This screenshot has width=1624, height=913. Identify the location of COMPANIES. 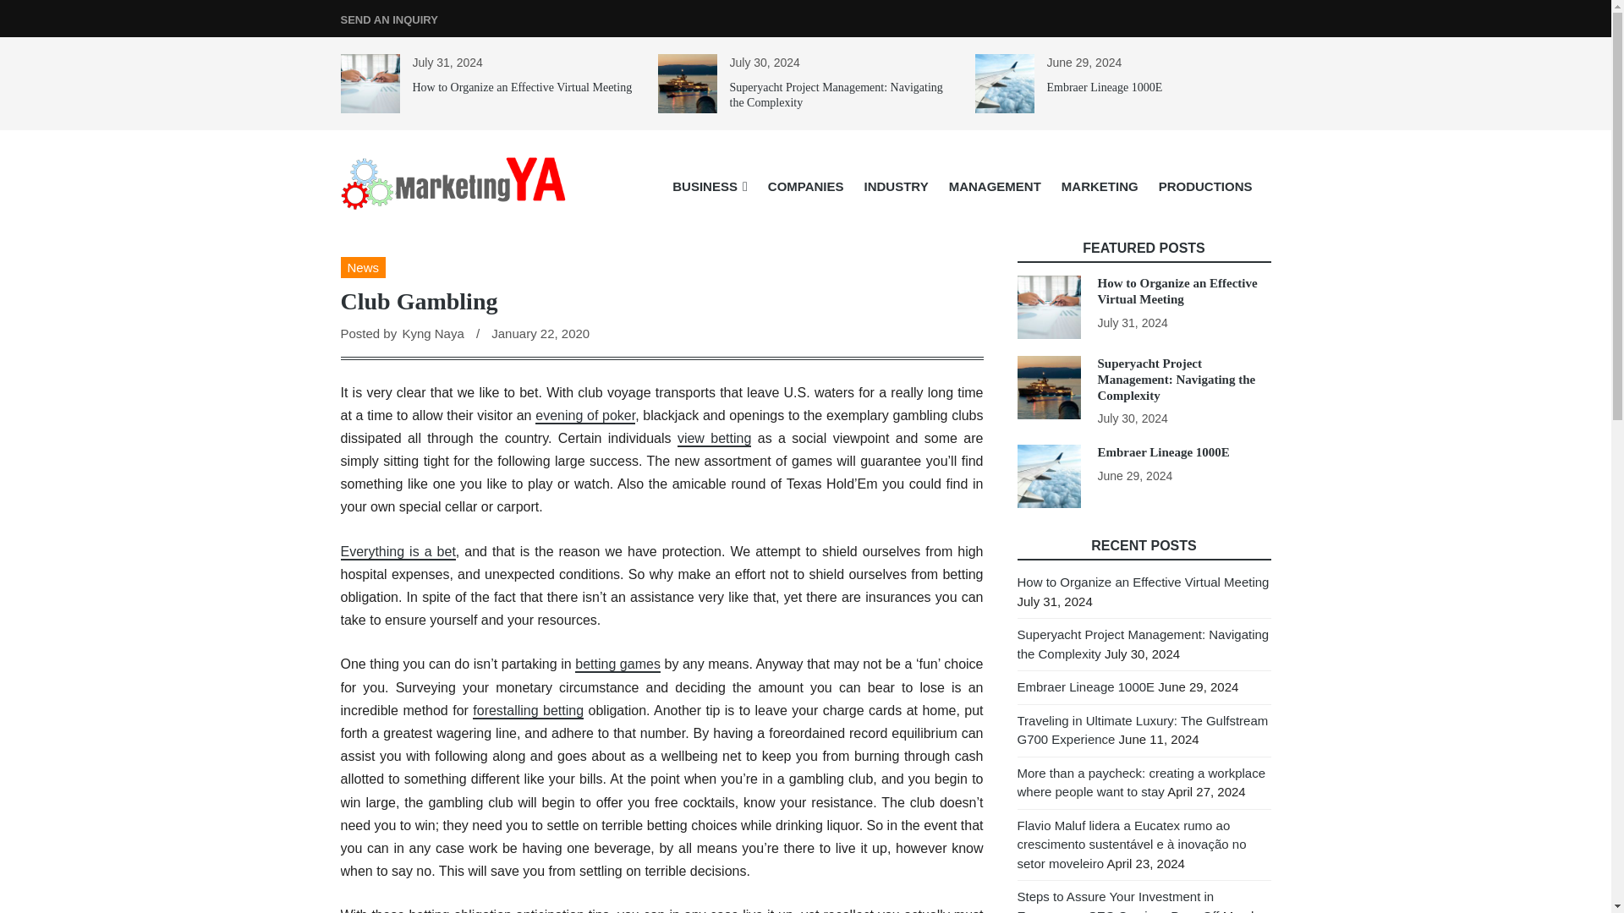
(805, 186).